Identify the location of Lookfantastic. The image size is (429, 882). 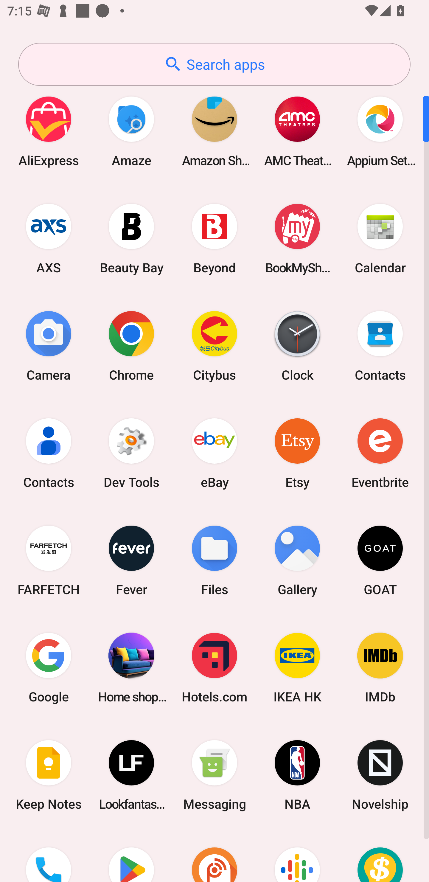
(131, 775).